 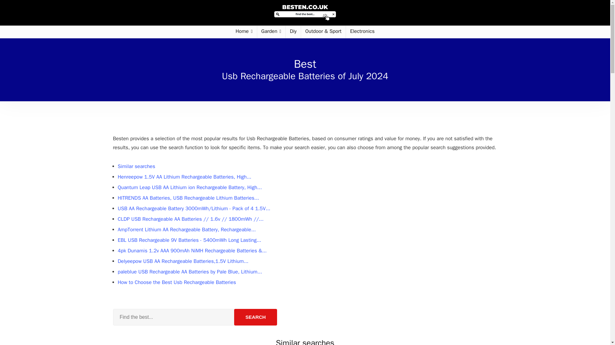 What do you see at coordinates (256, 317) in the screenshot?
I see `SEARCH` at bounding box center [256, 317].